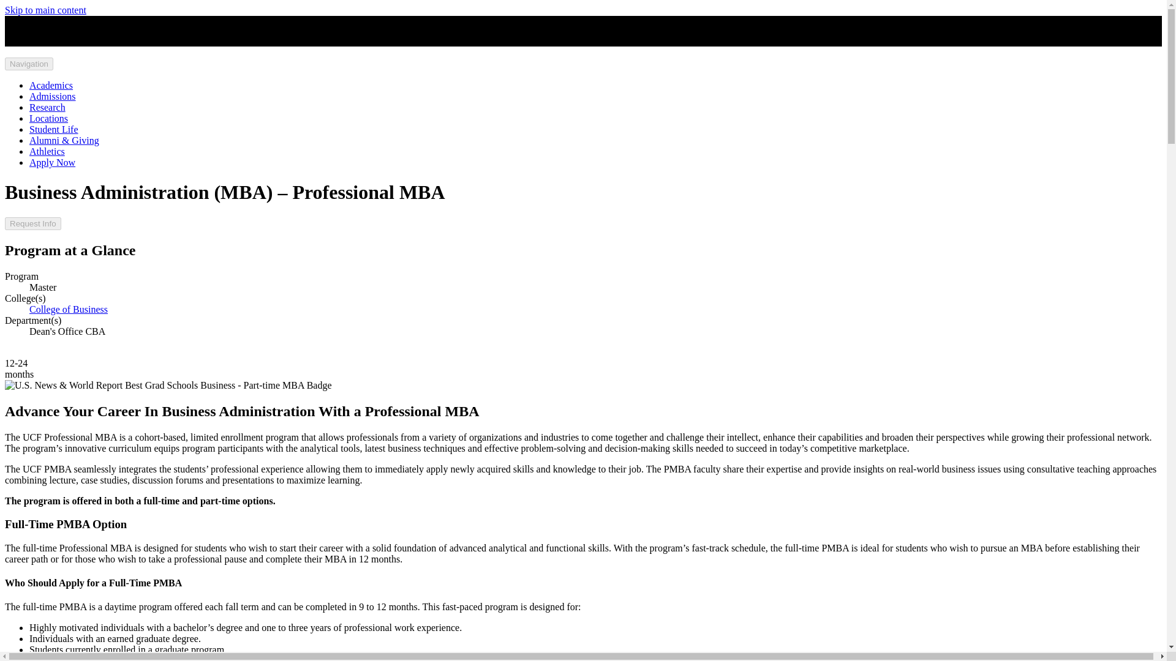 Image resolution: width=1176 pixels, height=661 pixels. Describe the element at coordinates (45, 10) in the screenshot. I see `Skip to main content` at that location.